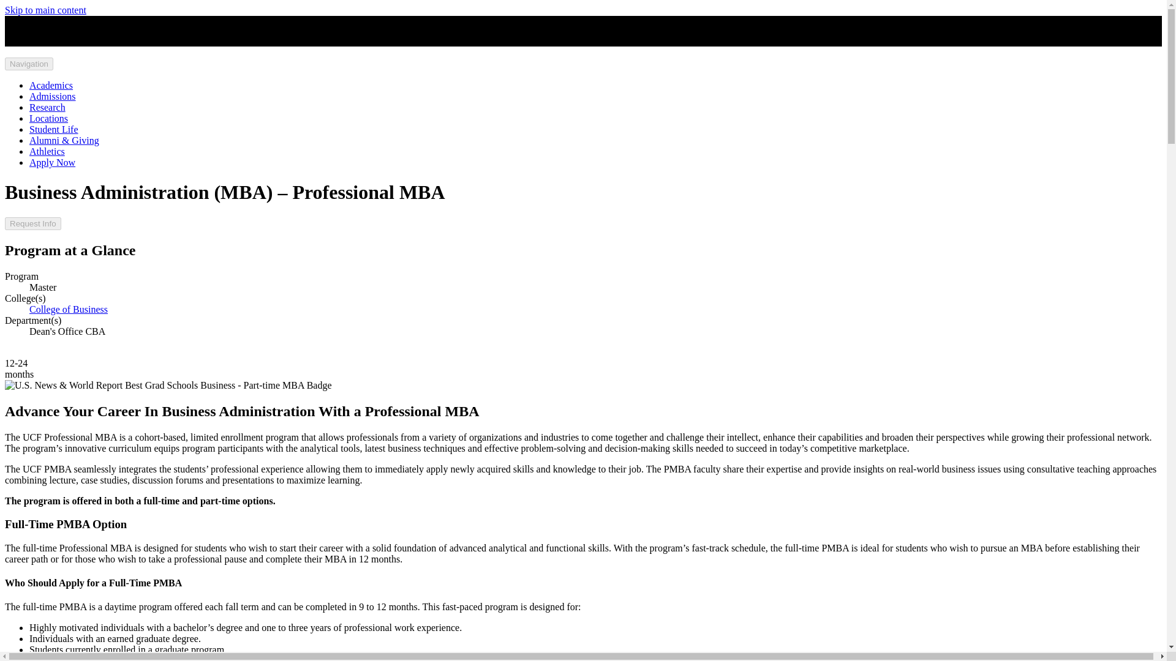 Image resolution: width=1176 pixels, height=661 pixels. Describe the element at coordinates (45, 10) in the screenshot. I see `Skip to main content` at that location.